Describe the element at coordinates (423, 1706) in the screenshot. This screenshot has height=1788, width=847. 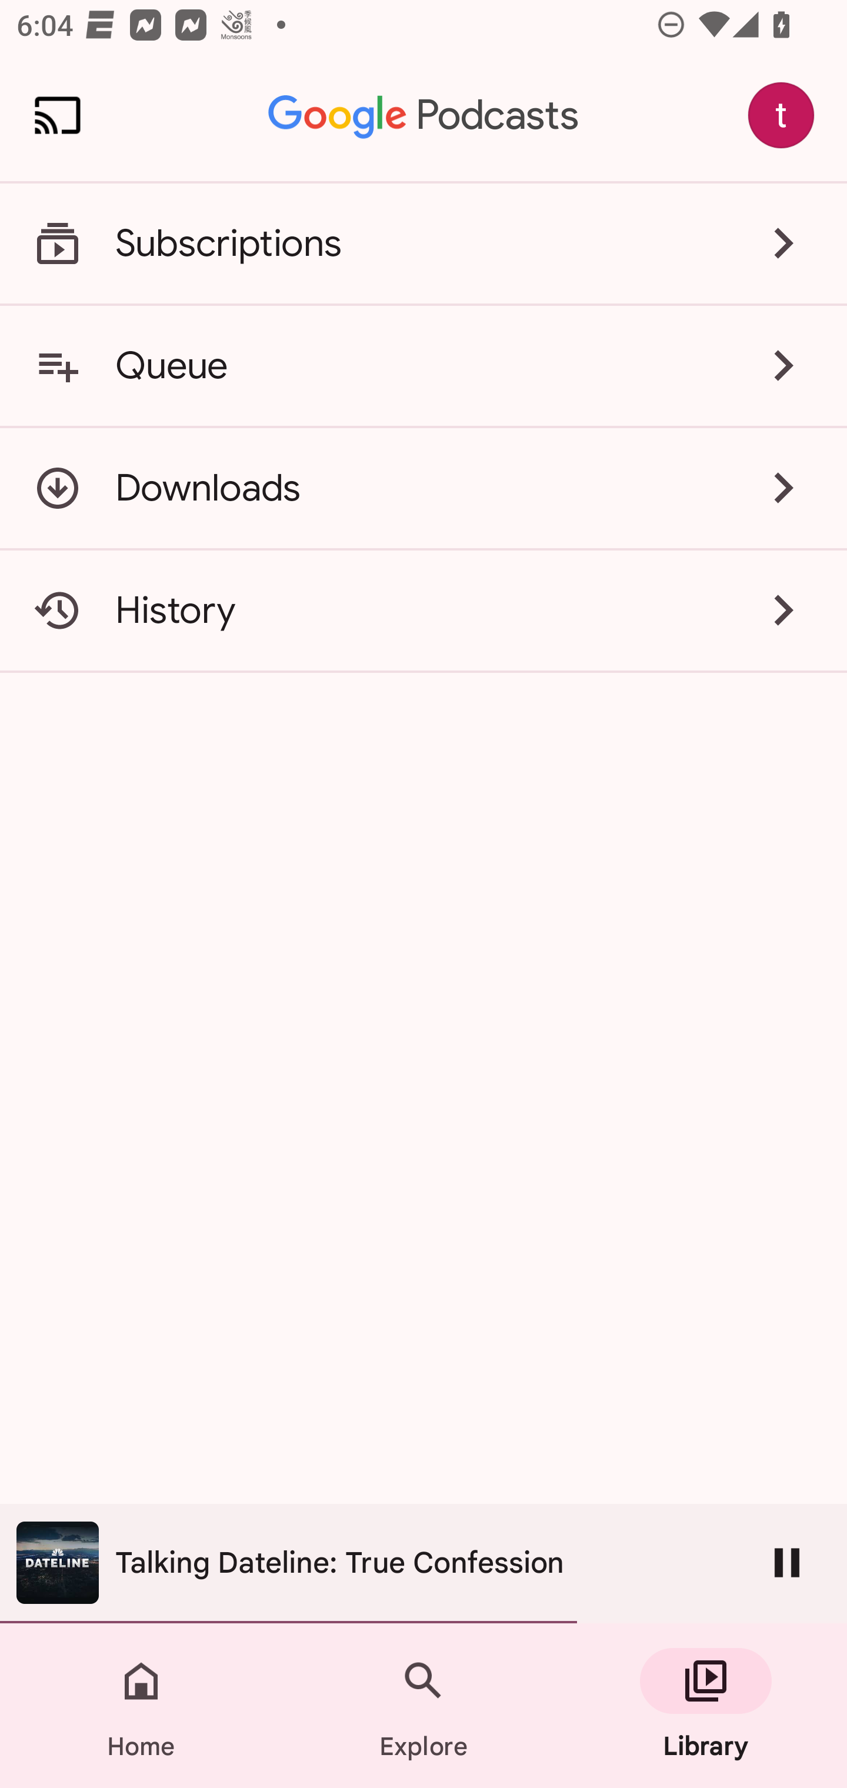
I see `Explore` at that location.